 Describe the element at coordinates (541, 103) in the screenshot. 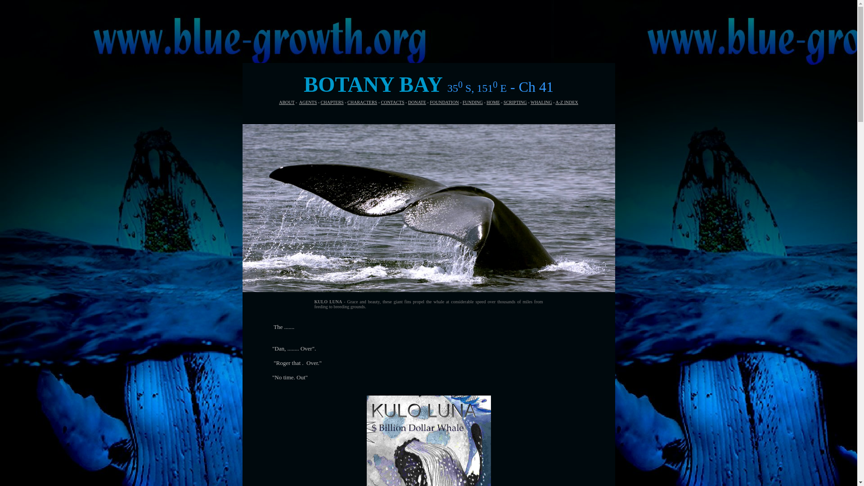

I see `WHALING` at that location.